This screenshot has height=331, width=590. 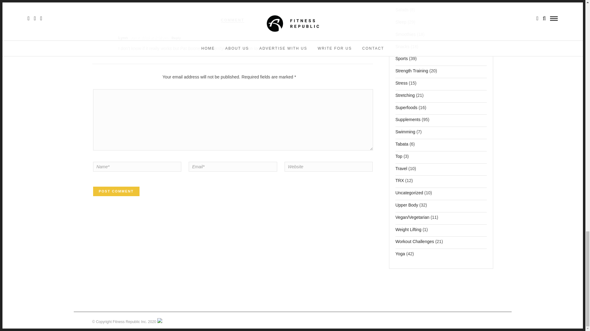 I want to click on Reply, so click(x=176, y=38).